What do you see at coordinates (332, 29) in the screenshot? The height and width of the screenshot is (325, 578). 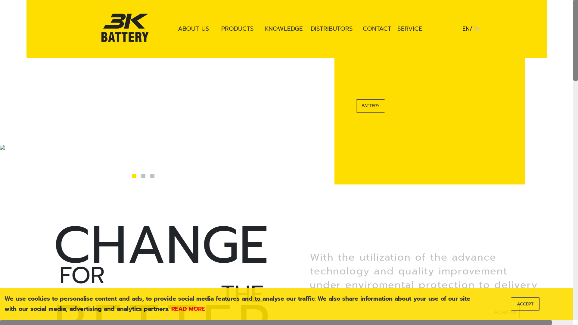 I see `DISTRIBUTORS` at bounding box center [332, 29].